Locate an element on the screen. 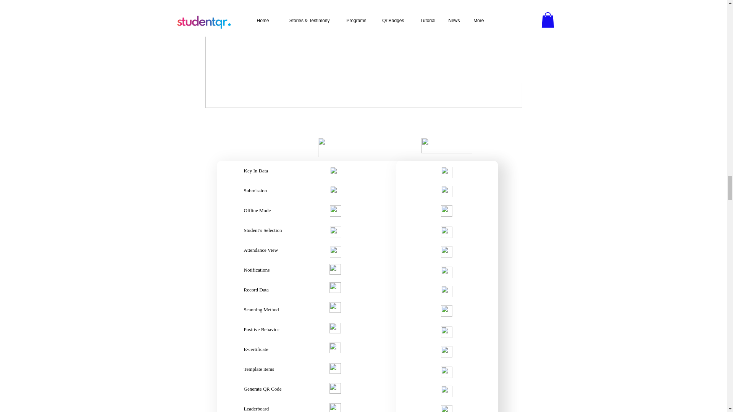 The image size is (733, 412). excell-removebg-preview.png is located at coordinates (336, 147).